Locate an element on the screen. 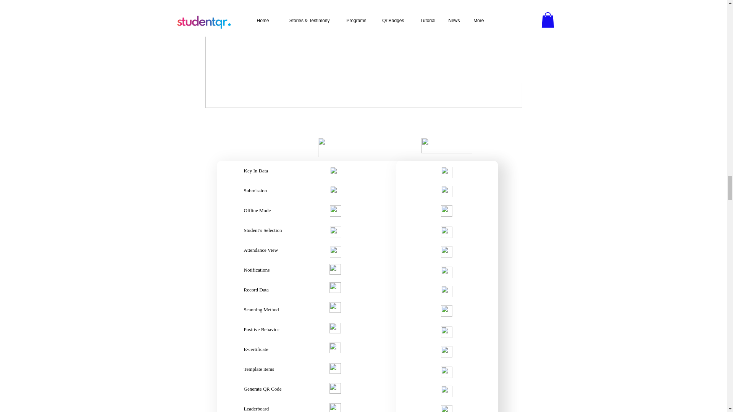 The image size is (733, 412). excell-removebg-preview.png is located at coordinates (336, 147).